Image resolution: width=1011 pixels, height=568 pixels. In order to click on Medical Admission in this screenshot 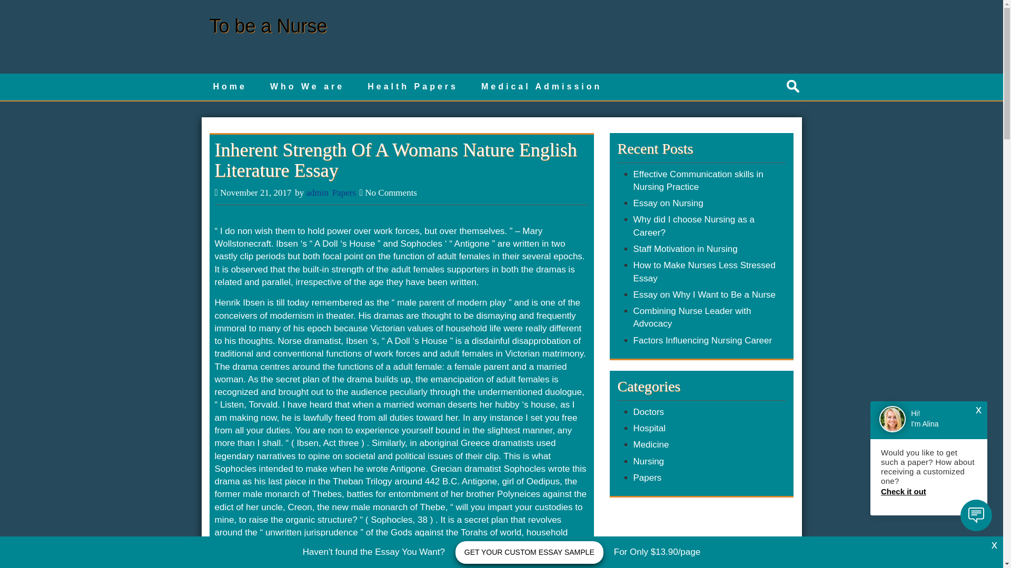, I will do `click(541, 87)`.